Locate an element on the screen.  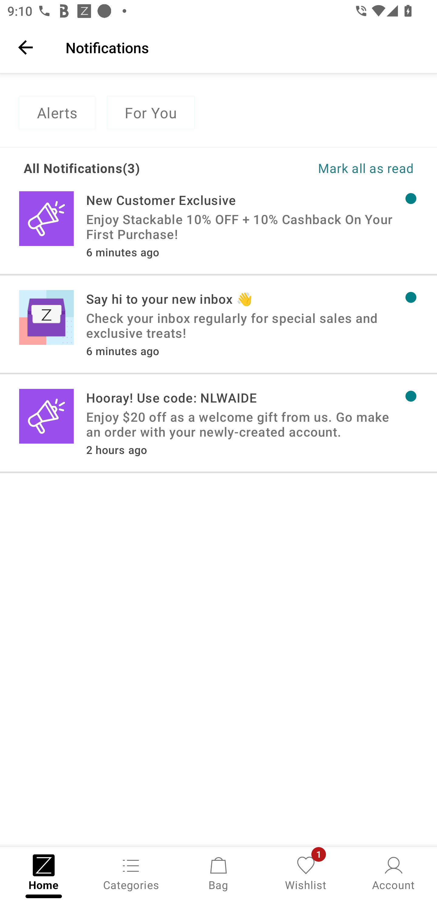
Categories is located at coordinates (131, 873).